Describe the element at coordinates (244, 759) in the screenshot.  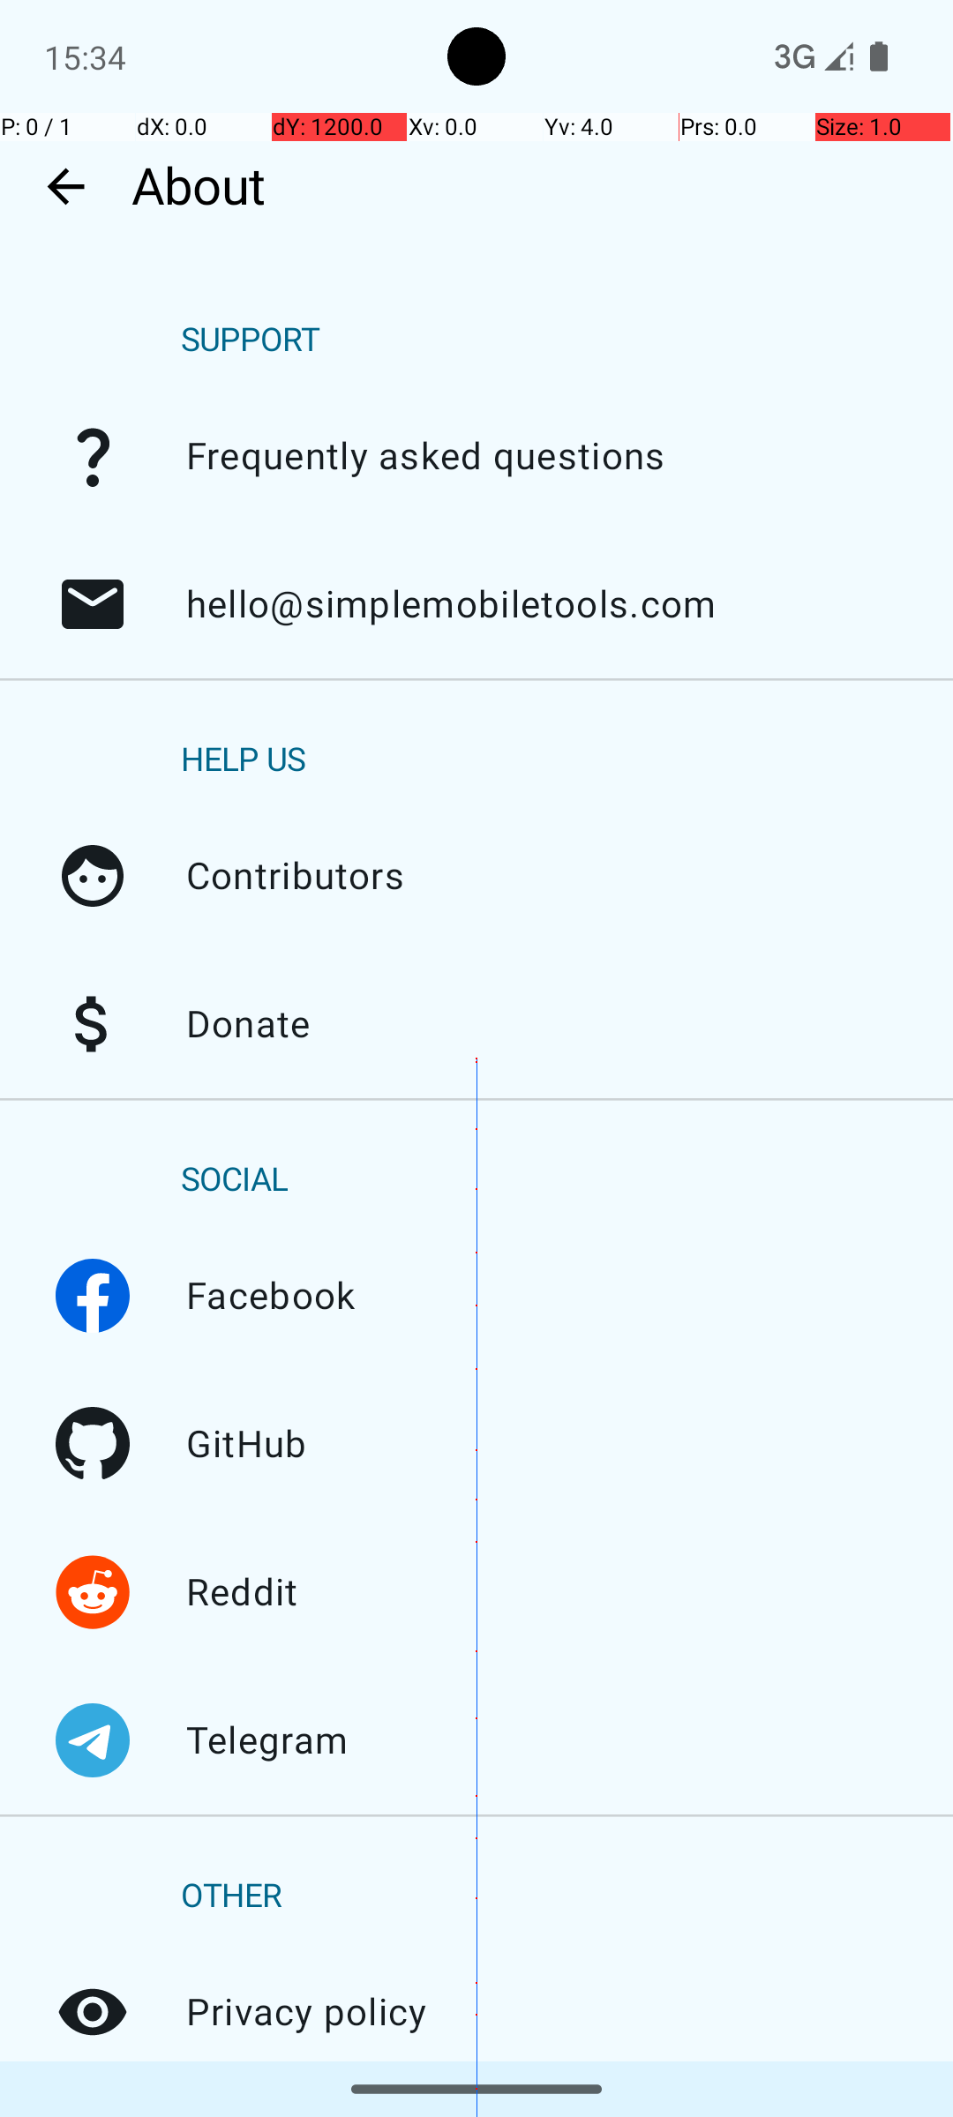
I see `HELP US` at that location.